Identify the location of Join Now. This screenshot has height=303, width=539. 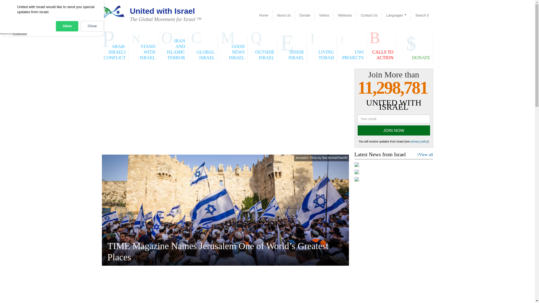
(394, 130).